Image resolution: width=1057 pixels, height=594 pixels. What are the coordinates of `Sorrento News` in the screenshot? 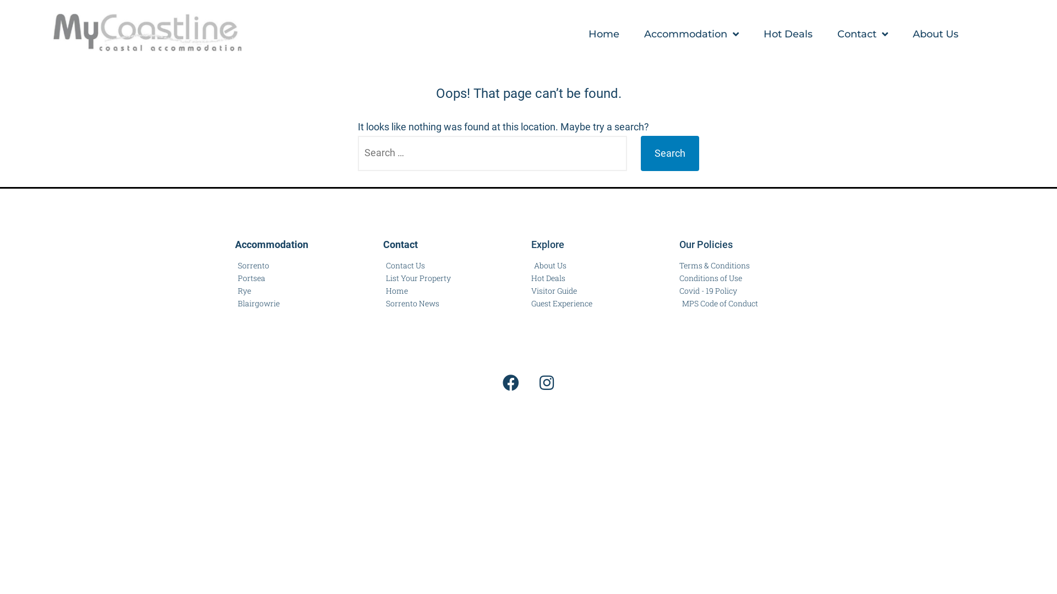 It's located at (411, 304).